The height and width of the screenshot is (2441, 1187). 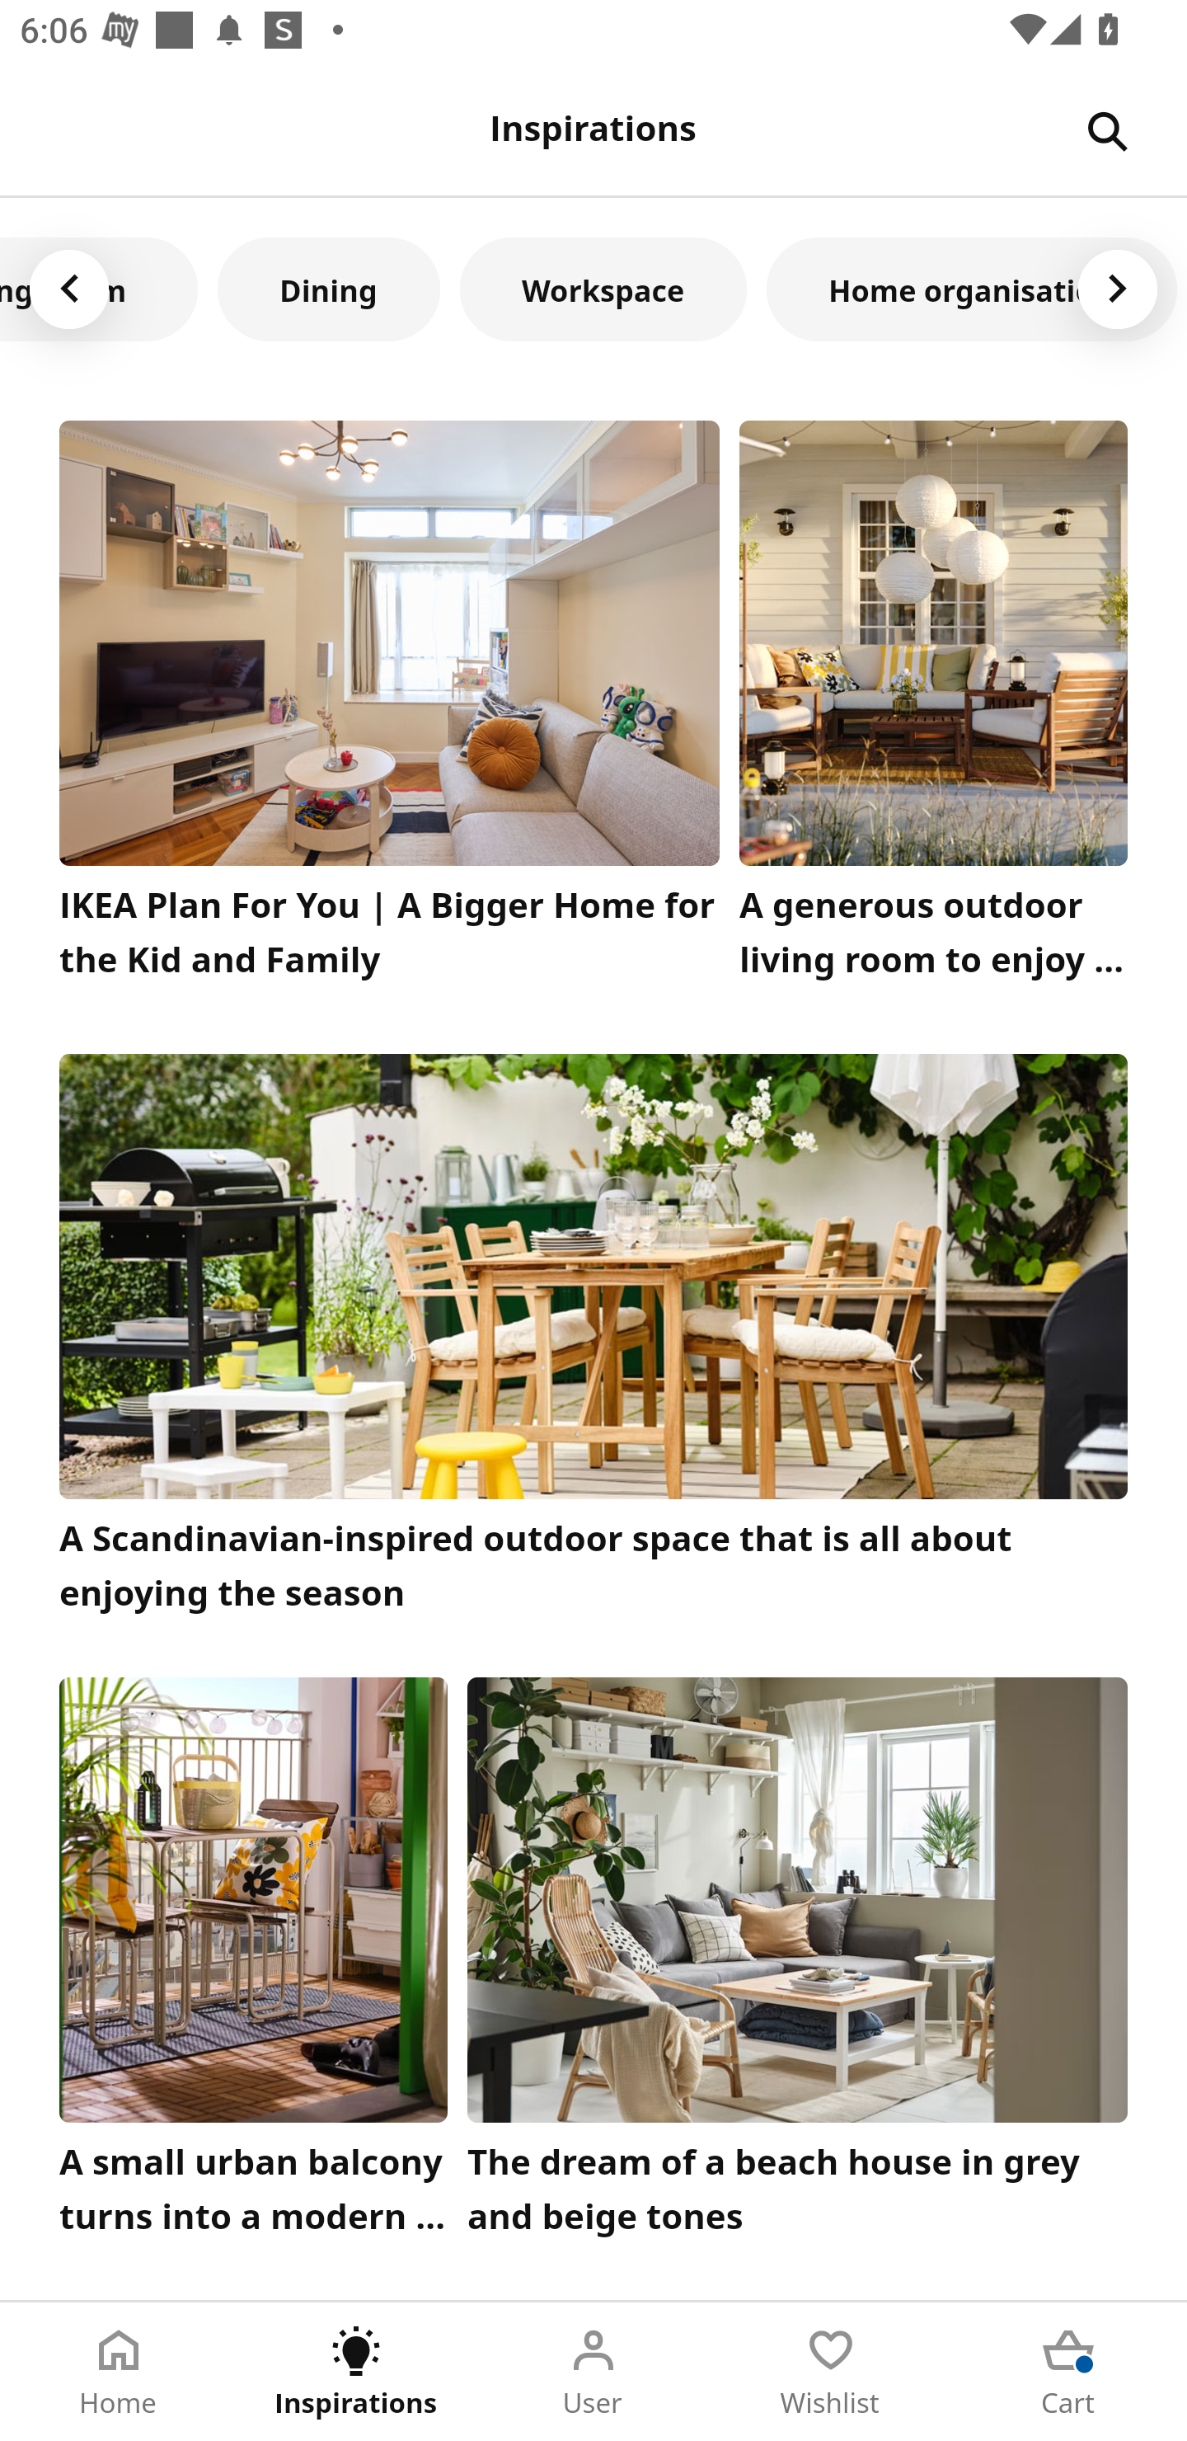 What do you see at coordinates (328, 289) in the screenshot?
I see `Dining` at bounding box center [328, 289].